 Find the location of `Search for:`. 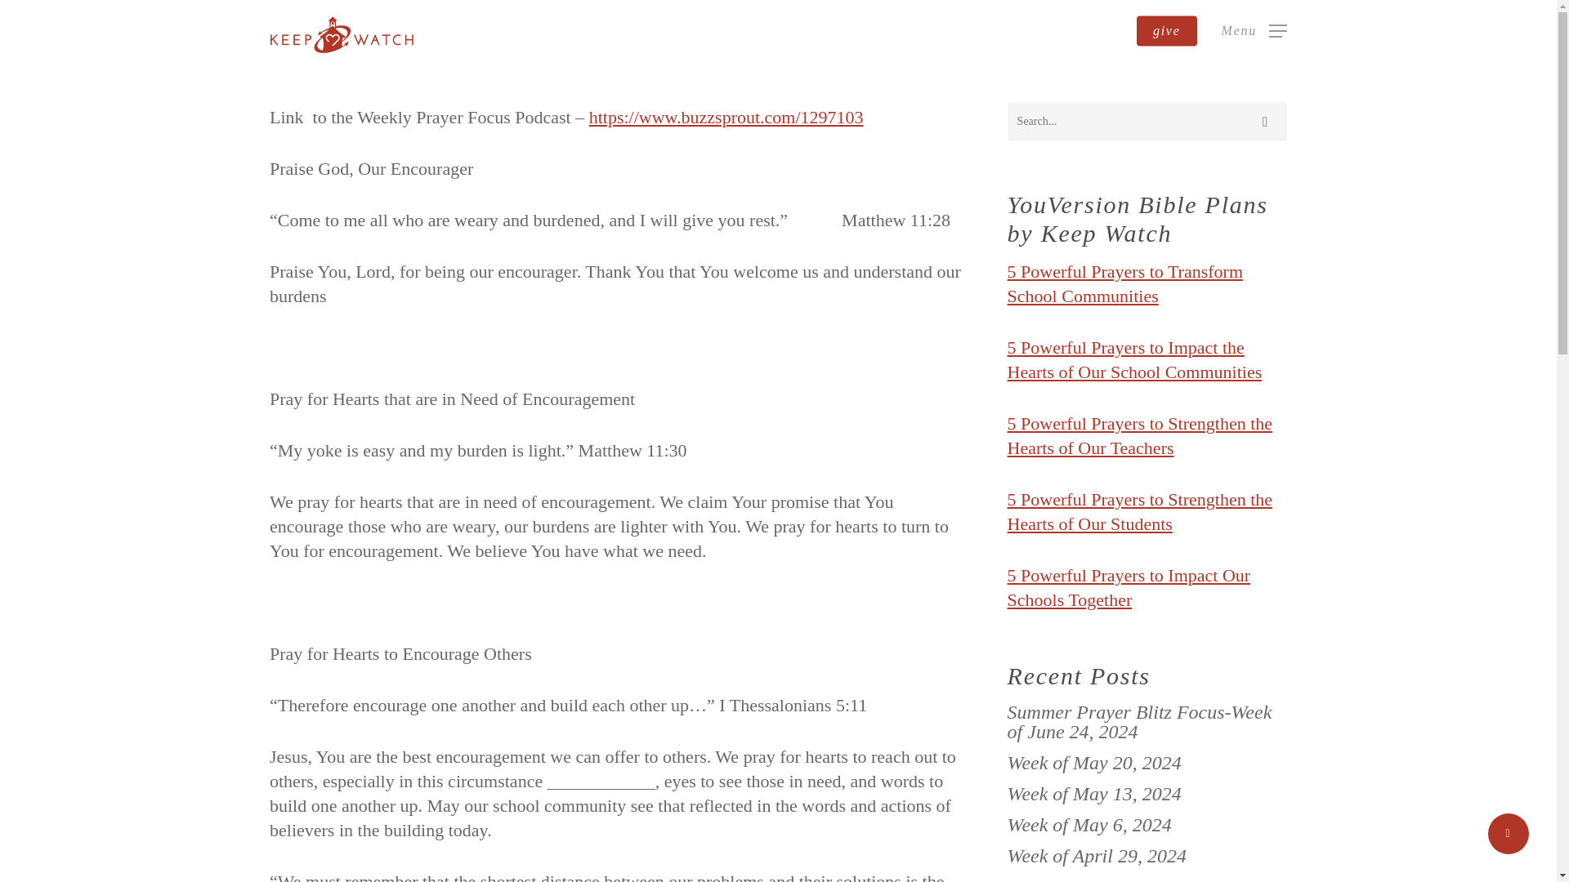

Search for: is located at coordinates (1147, 121).